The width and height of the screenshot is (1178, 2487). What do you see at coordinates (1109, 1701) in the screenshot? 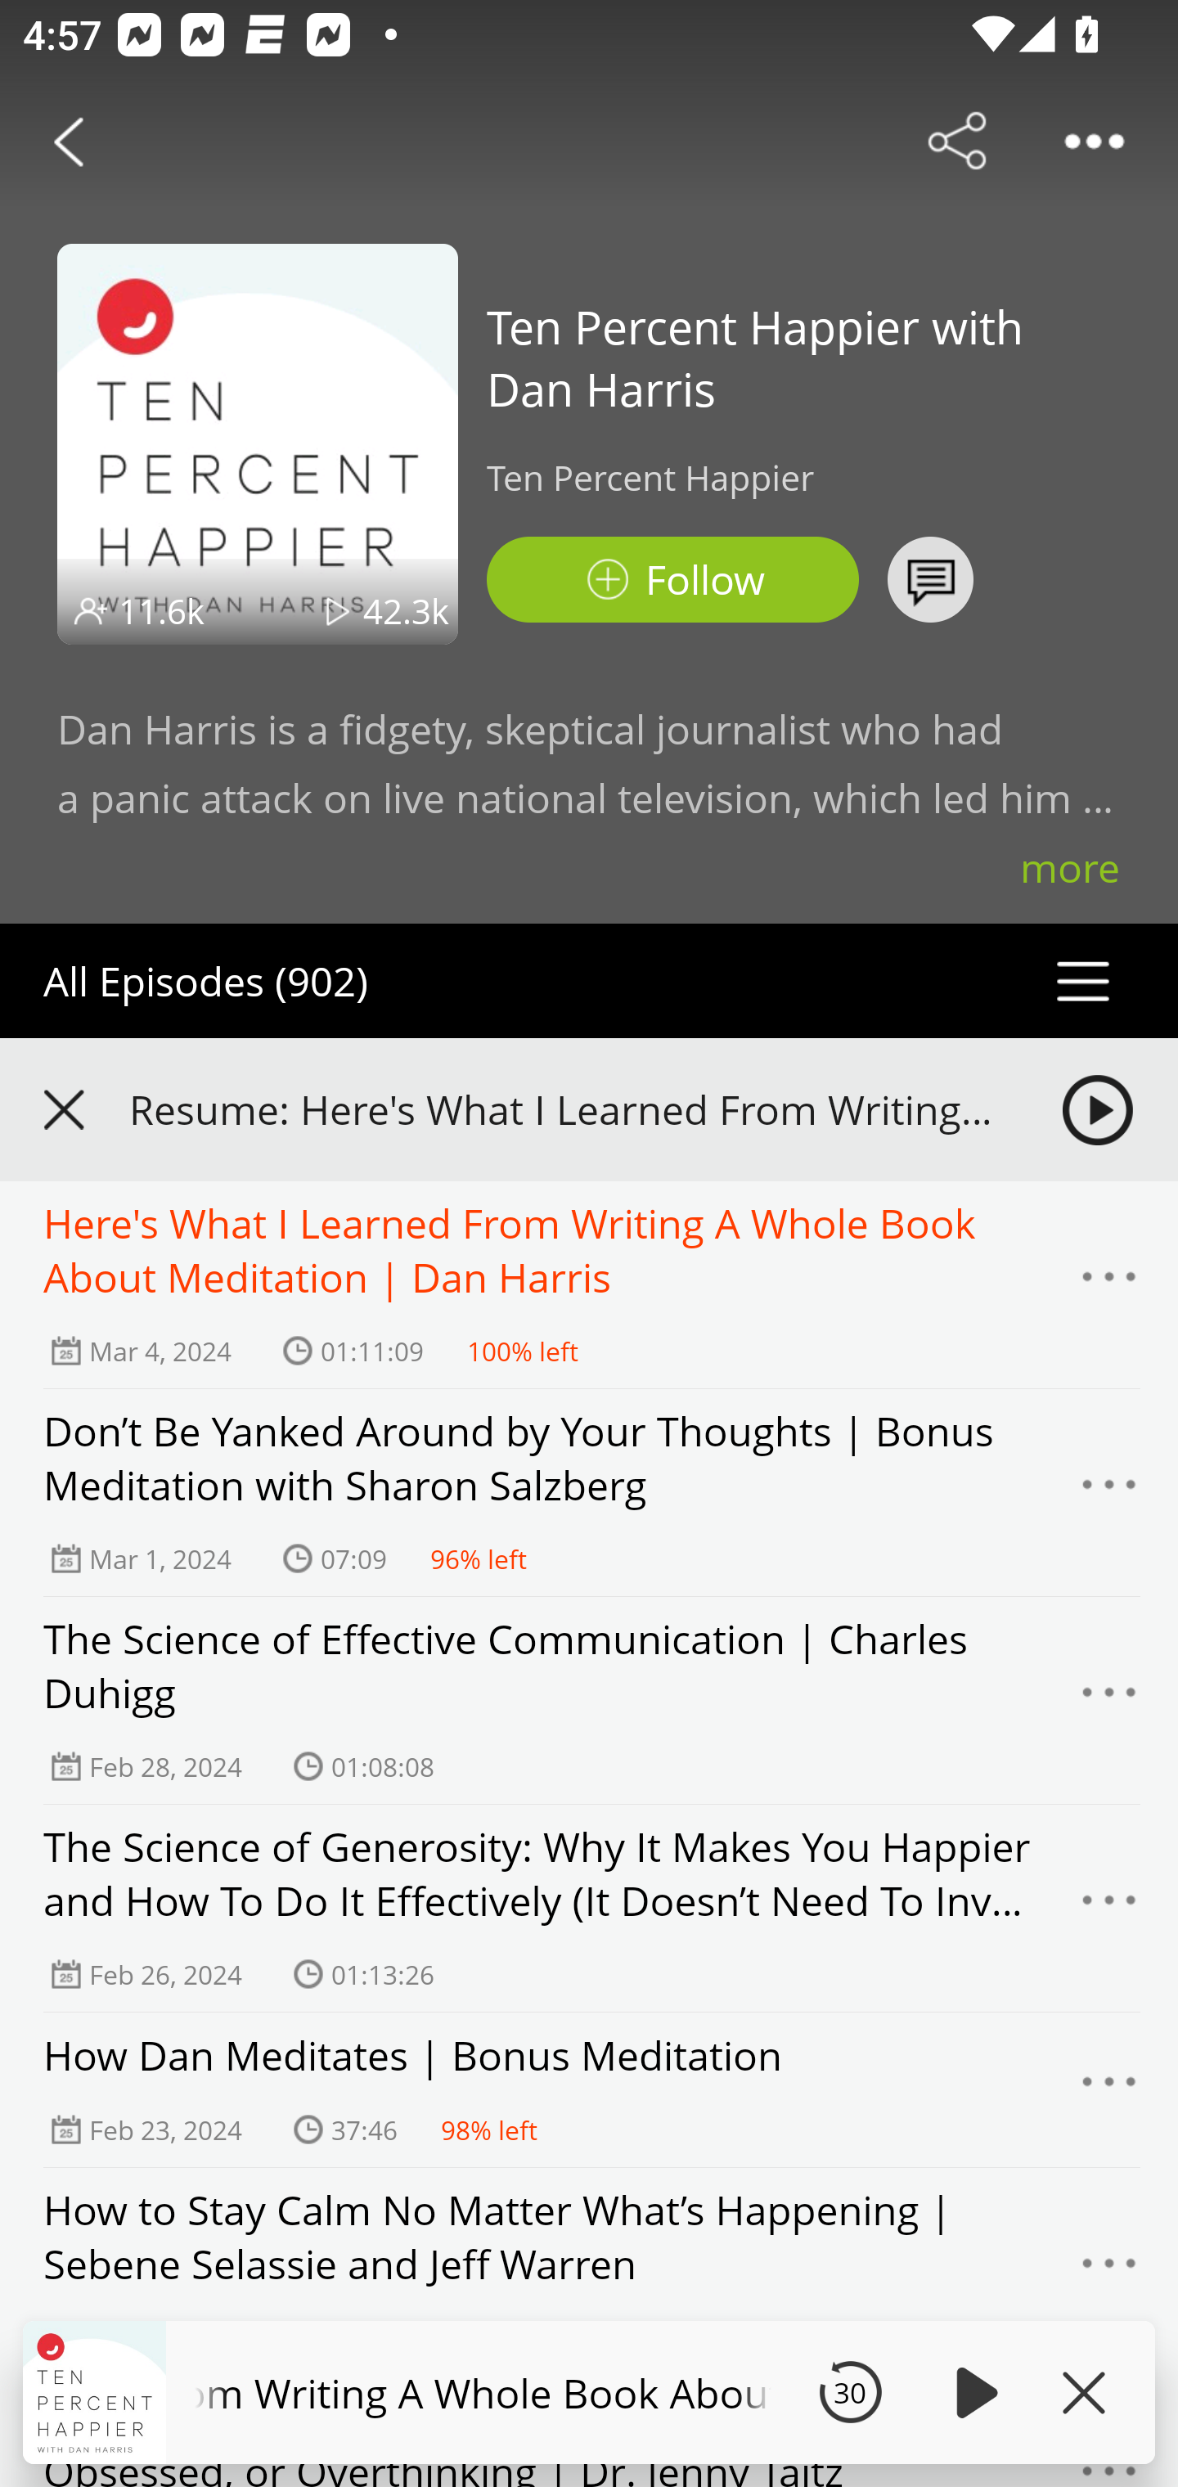
I see `Menu` at bounding box center [1109, 1701].